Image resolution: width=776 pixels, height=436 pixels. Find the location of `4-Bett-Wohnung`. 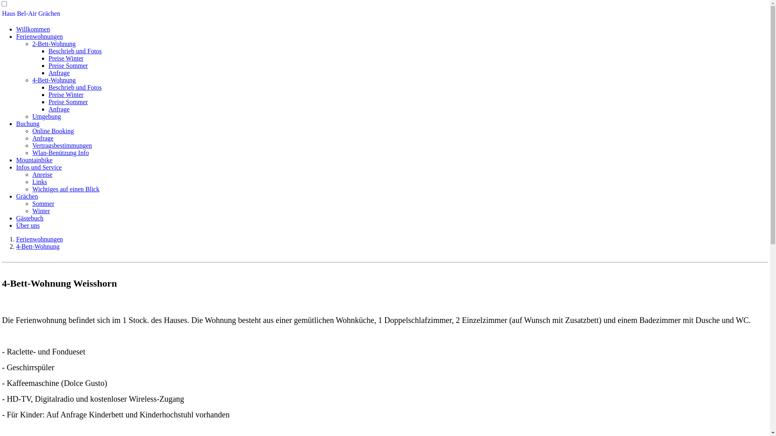

4-Bett-Wohnung is located at coordinates (54, 80).